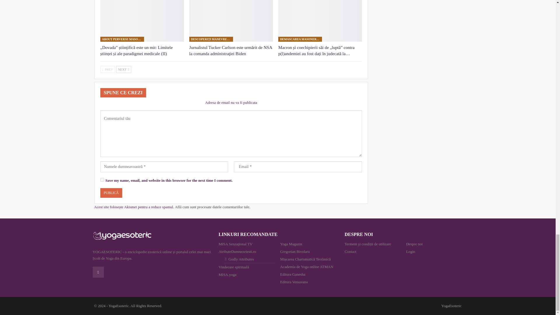 The width and height of the screenshot is (560, 315). Describe the element at coordinates (102, 180) in the screenshot. I see `yes` at that location.